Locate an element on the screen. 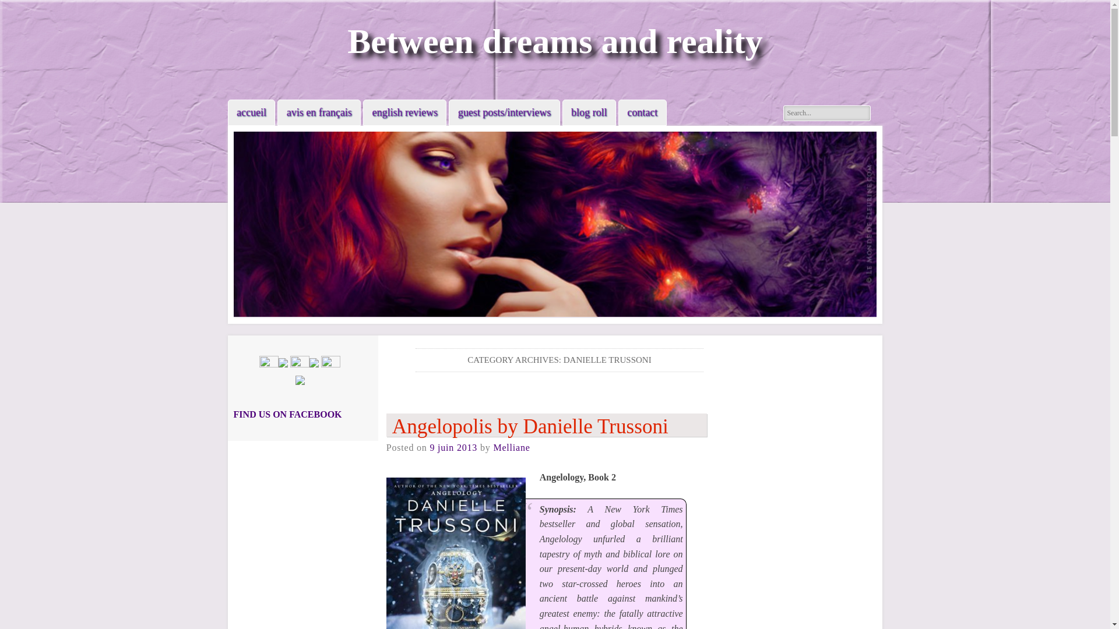  accueil is located at coordinates (252, 112).